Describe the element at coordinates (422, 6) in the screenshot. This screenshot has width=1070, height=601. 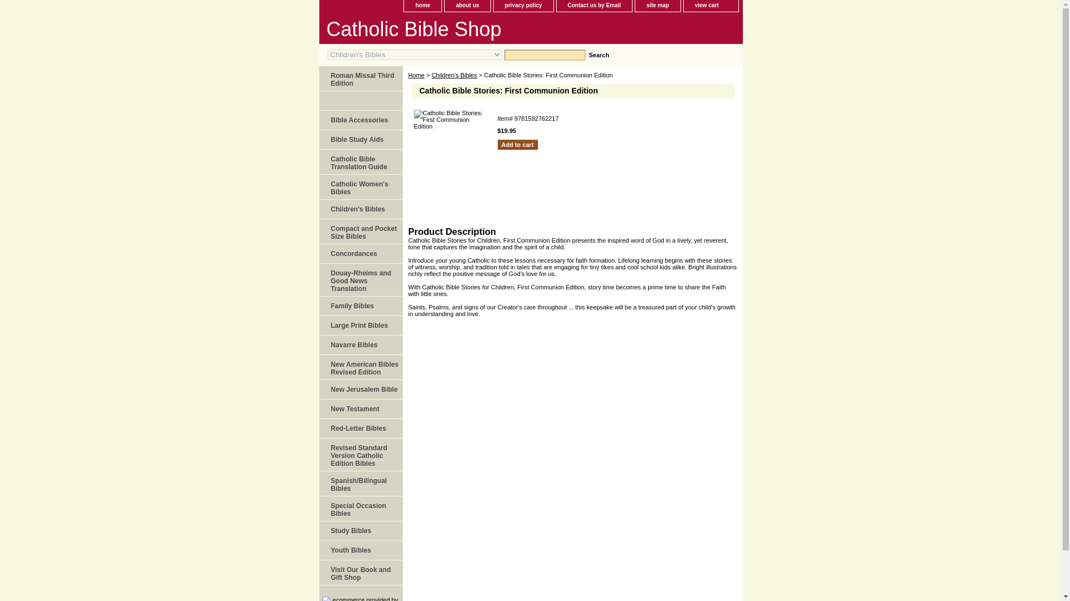
I see `home` at that location.